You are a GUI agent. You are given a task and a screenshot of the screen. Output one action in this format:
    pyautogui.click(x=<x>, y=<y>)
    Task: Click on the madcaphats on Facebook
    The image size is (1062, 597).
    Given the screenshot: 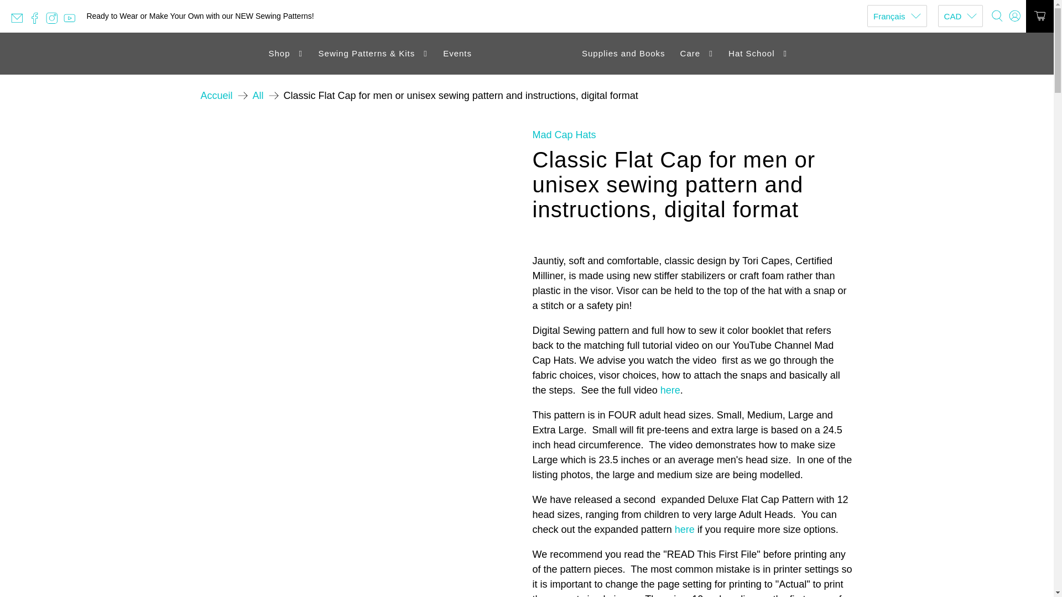 What is the action you would take?
    pyautogui.click(x=38, y=22)
    